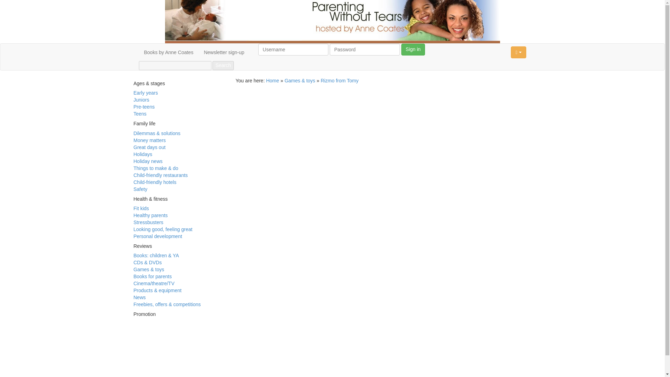  What do you see at coordinates (140, 113) in the screenshot?
I see `Teens` at bounding box center [140, 113].